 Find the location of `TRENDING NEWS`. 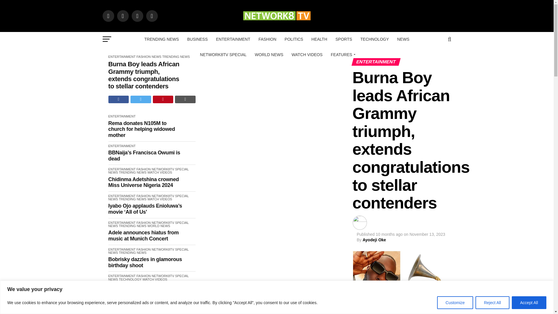

TRENDING NEWS is located at coordinates (162, 39).